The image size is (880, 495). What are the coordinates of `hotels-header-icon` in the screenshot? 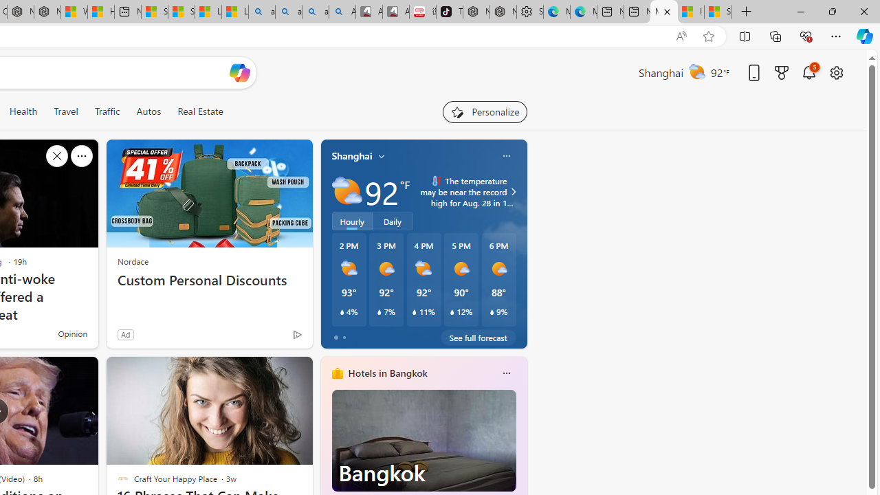 It's located at (337, 373).